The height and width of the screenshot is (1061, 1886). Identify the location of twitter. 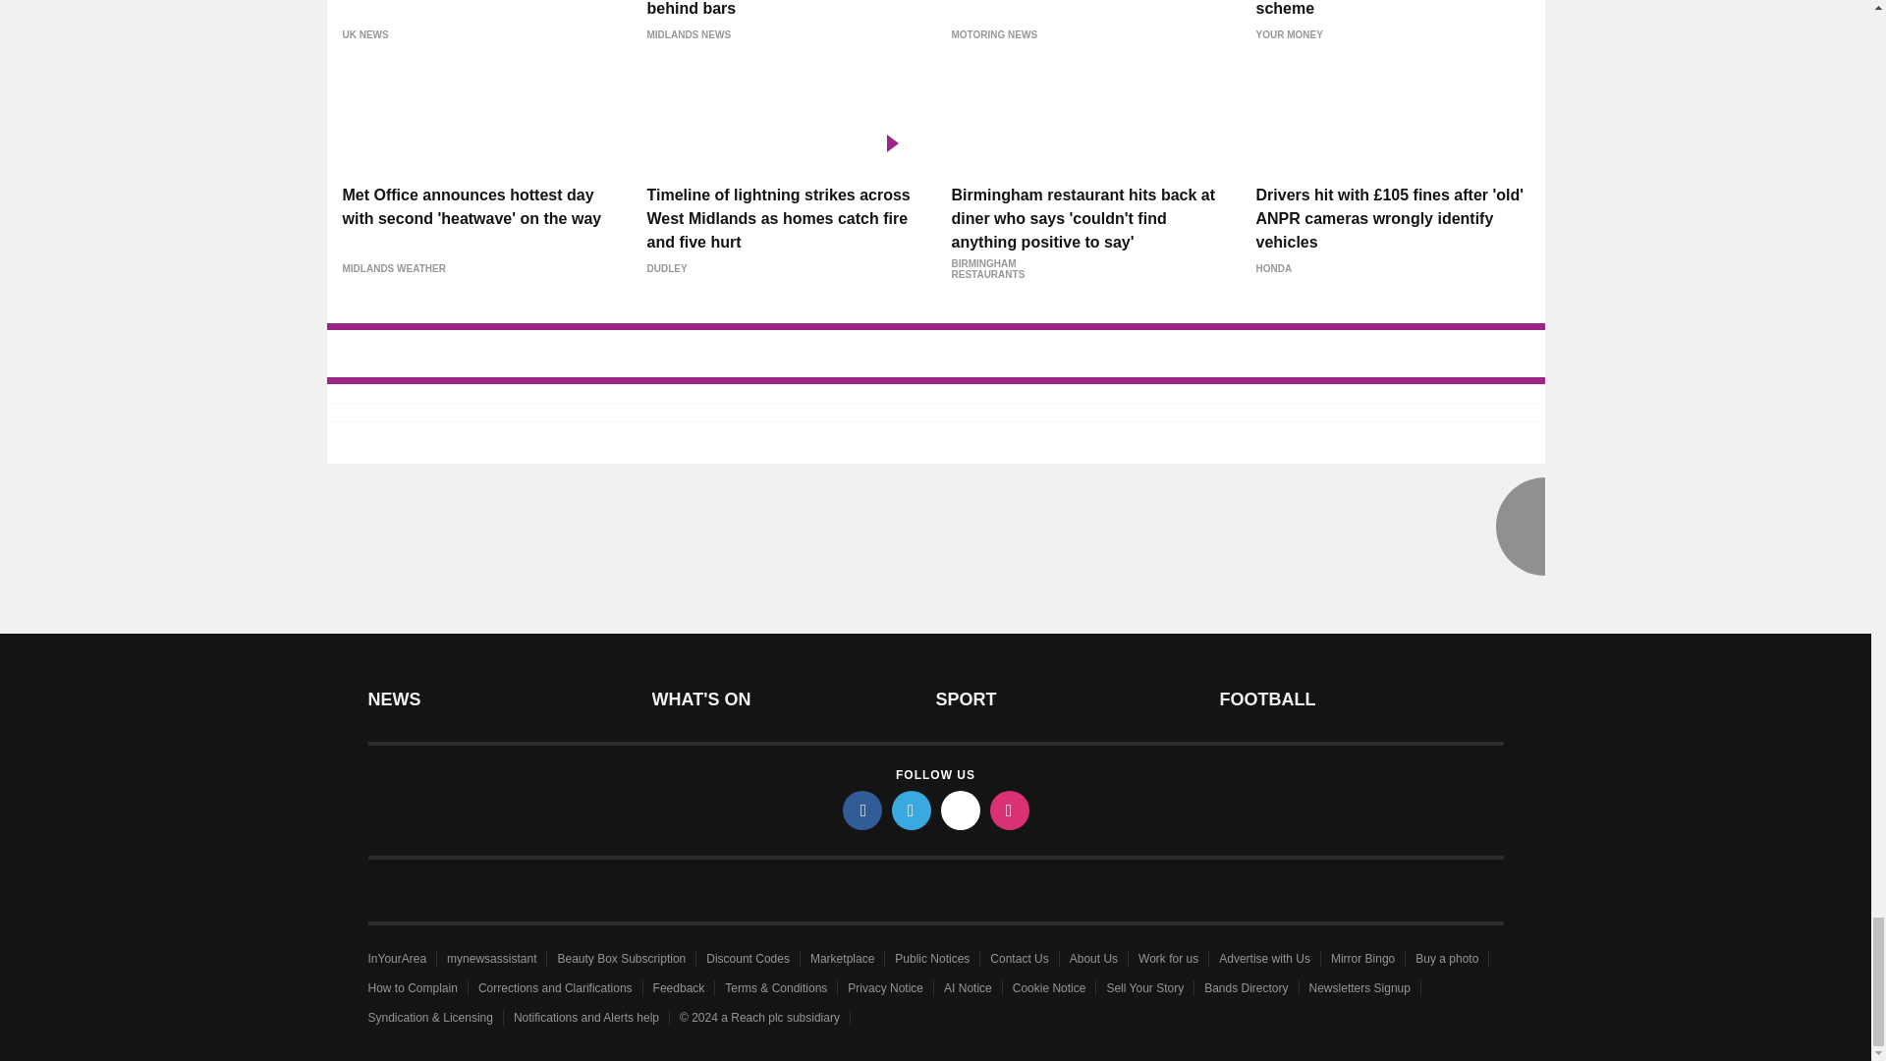
(912, 810).